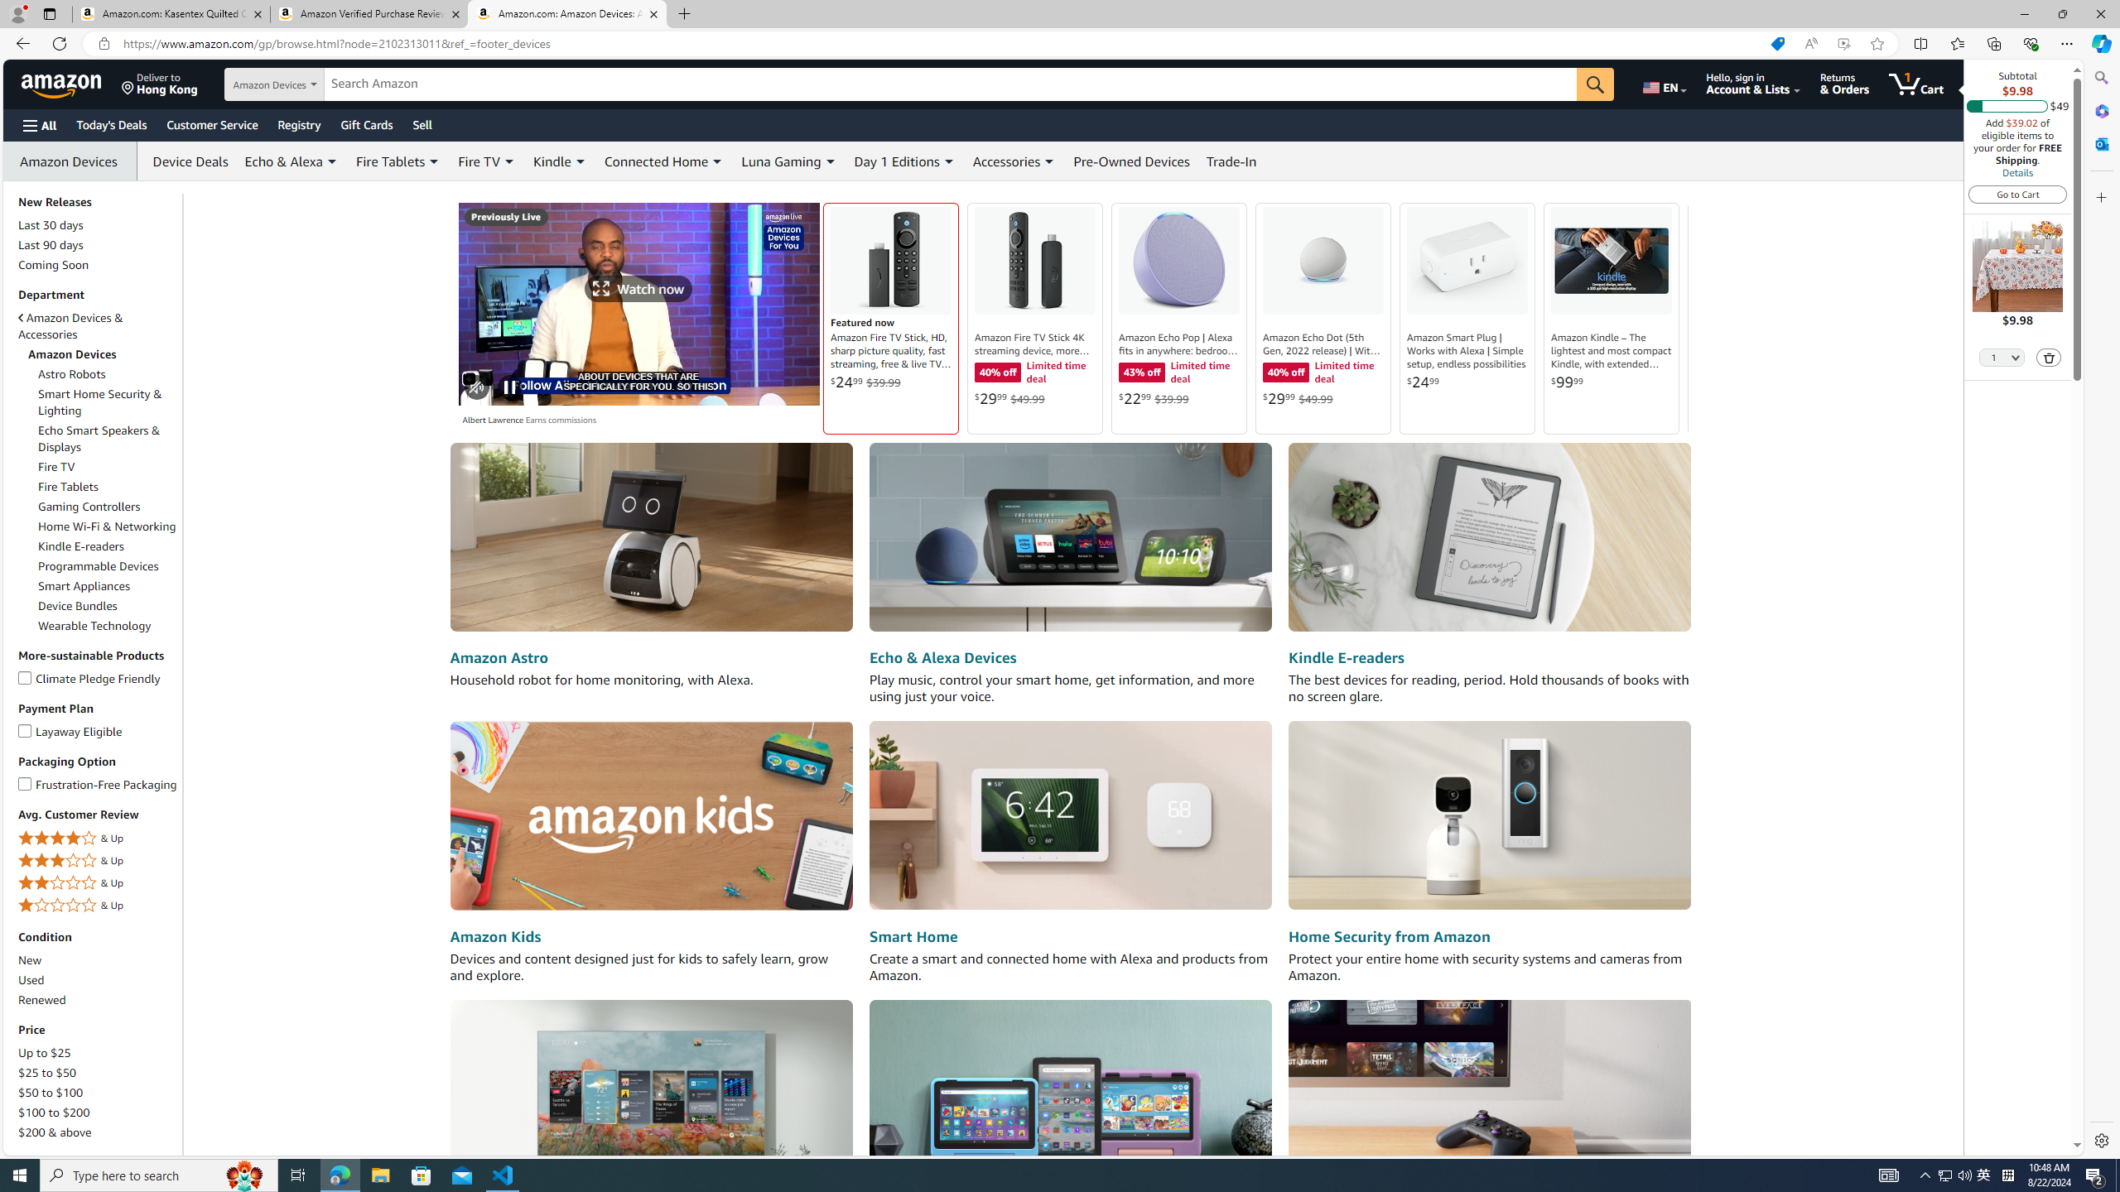  I want to click on Day 1 Editions, so click(896, 161).